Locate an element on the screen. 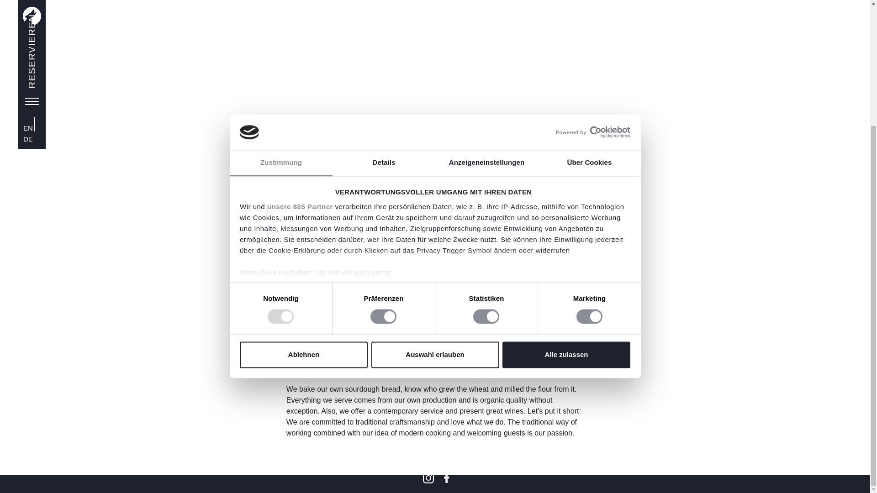 The image size is (877, 493). Details is located at coordinates (384, 6).